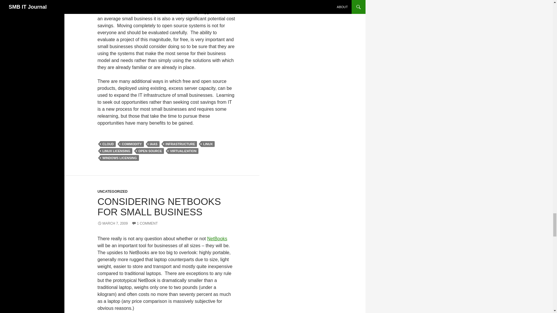 This screenshot has height=313, width=557. What do you see at coordinates (208, 144) in the screenshot?
I see `LINUX` at bounding box center [208, 144].